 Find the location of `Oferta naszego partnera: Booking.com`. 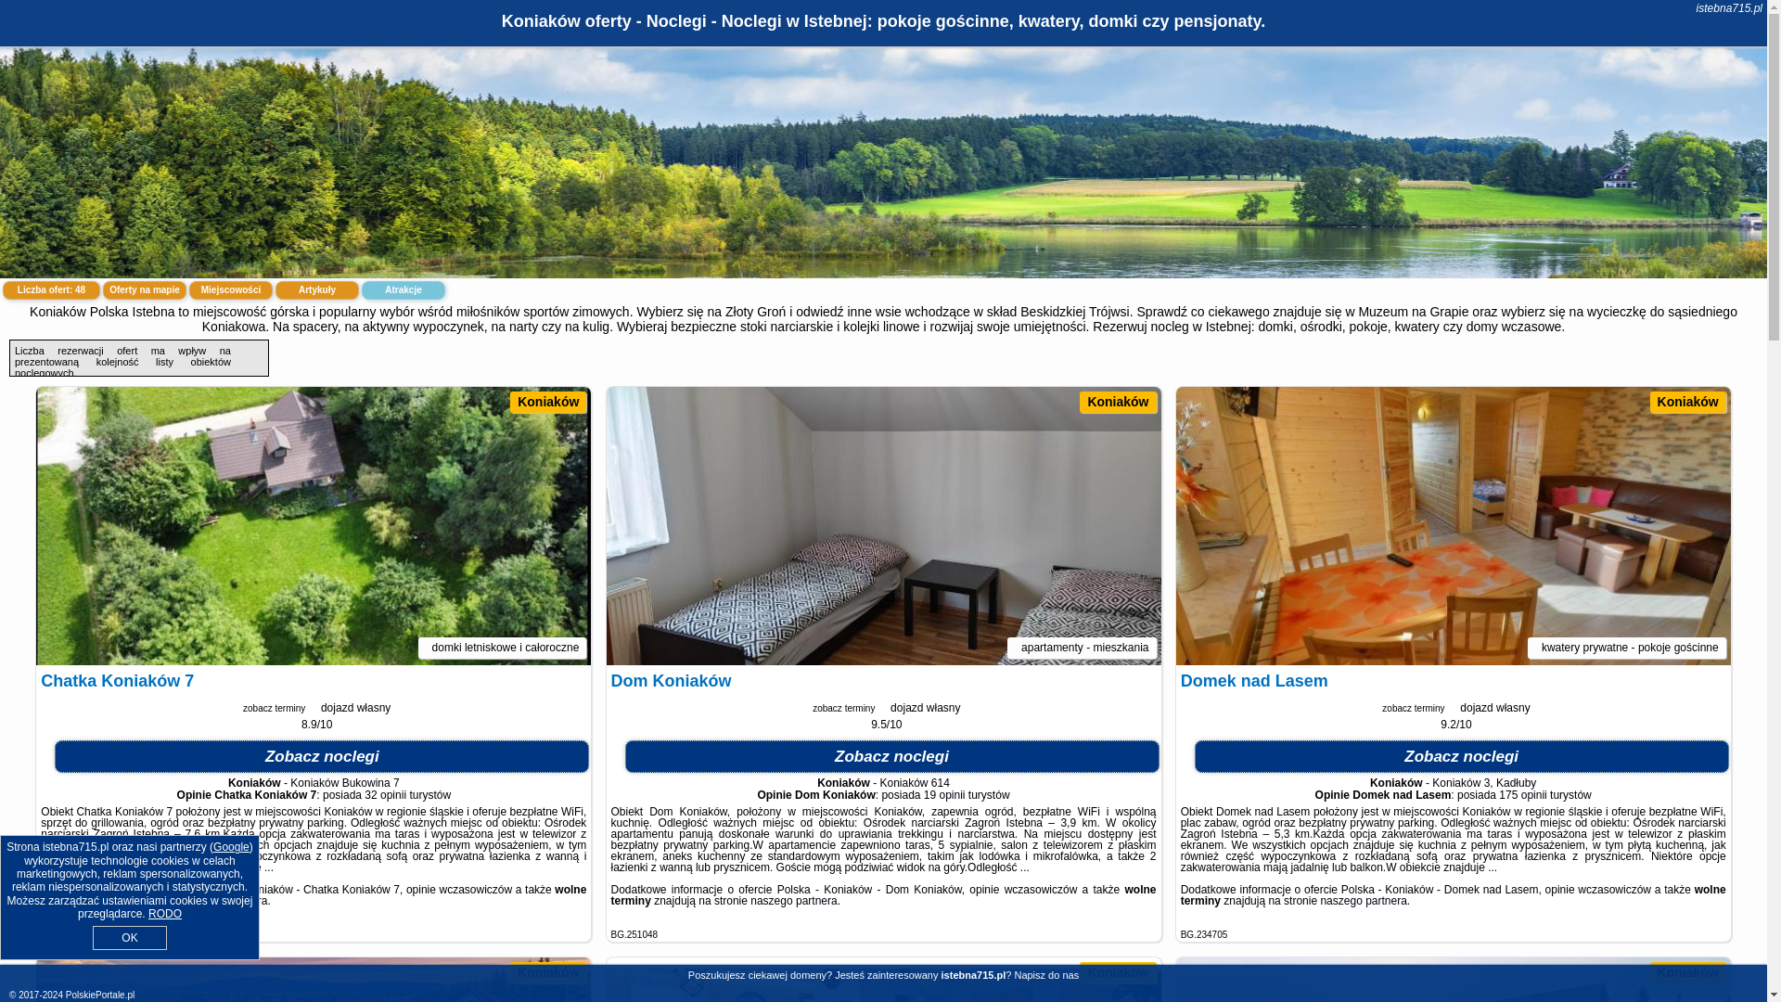

Oferta naszego partnera: Booking.com is located at coordinates (634, 935).